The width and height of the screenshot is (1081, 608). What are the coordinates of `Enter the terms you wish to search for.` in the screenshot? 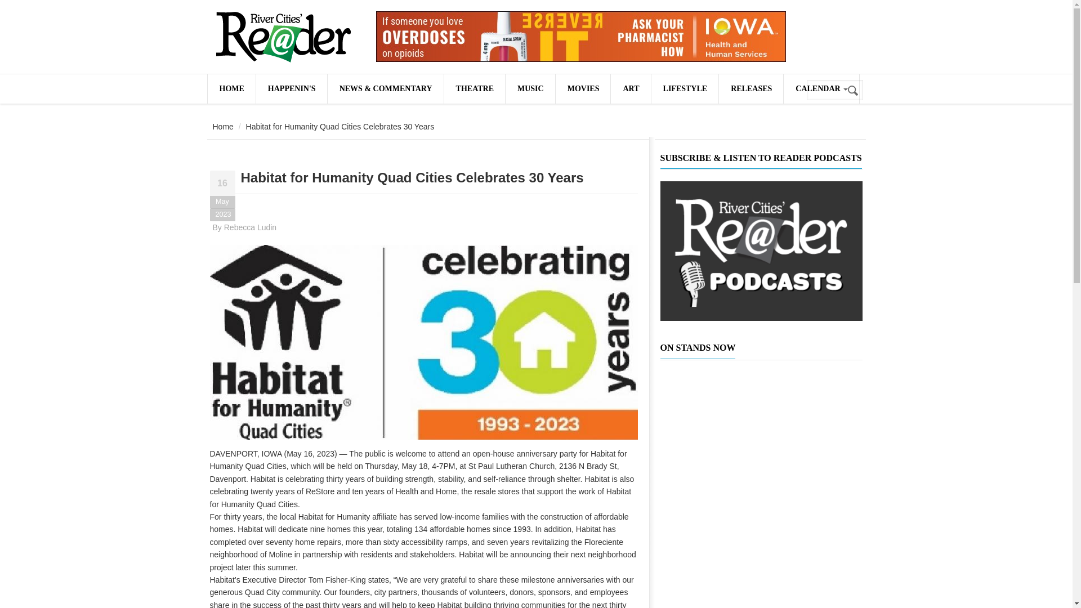 It's located at (834, 90).